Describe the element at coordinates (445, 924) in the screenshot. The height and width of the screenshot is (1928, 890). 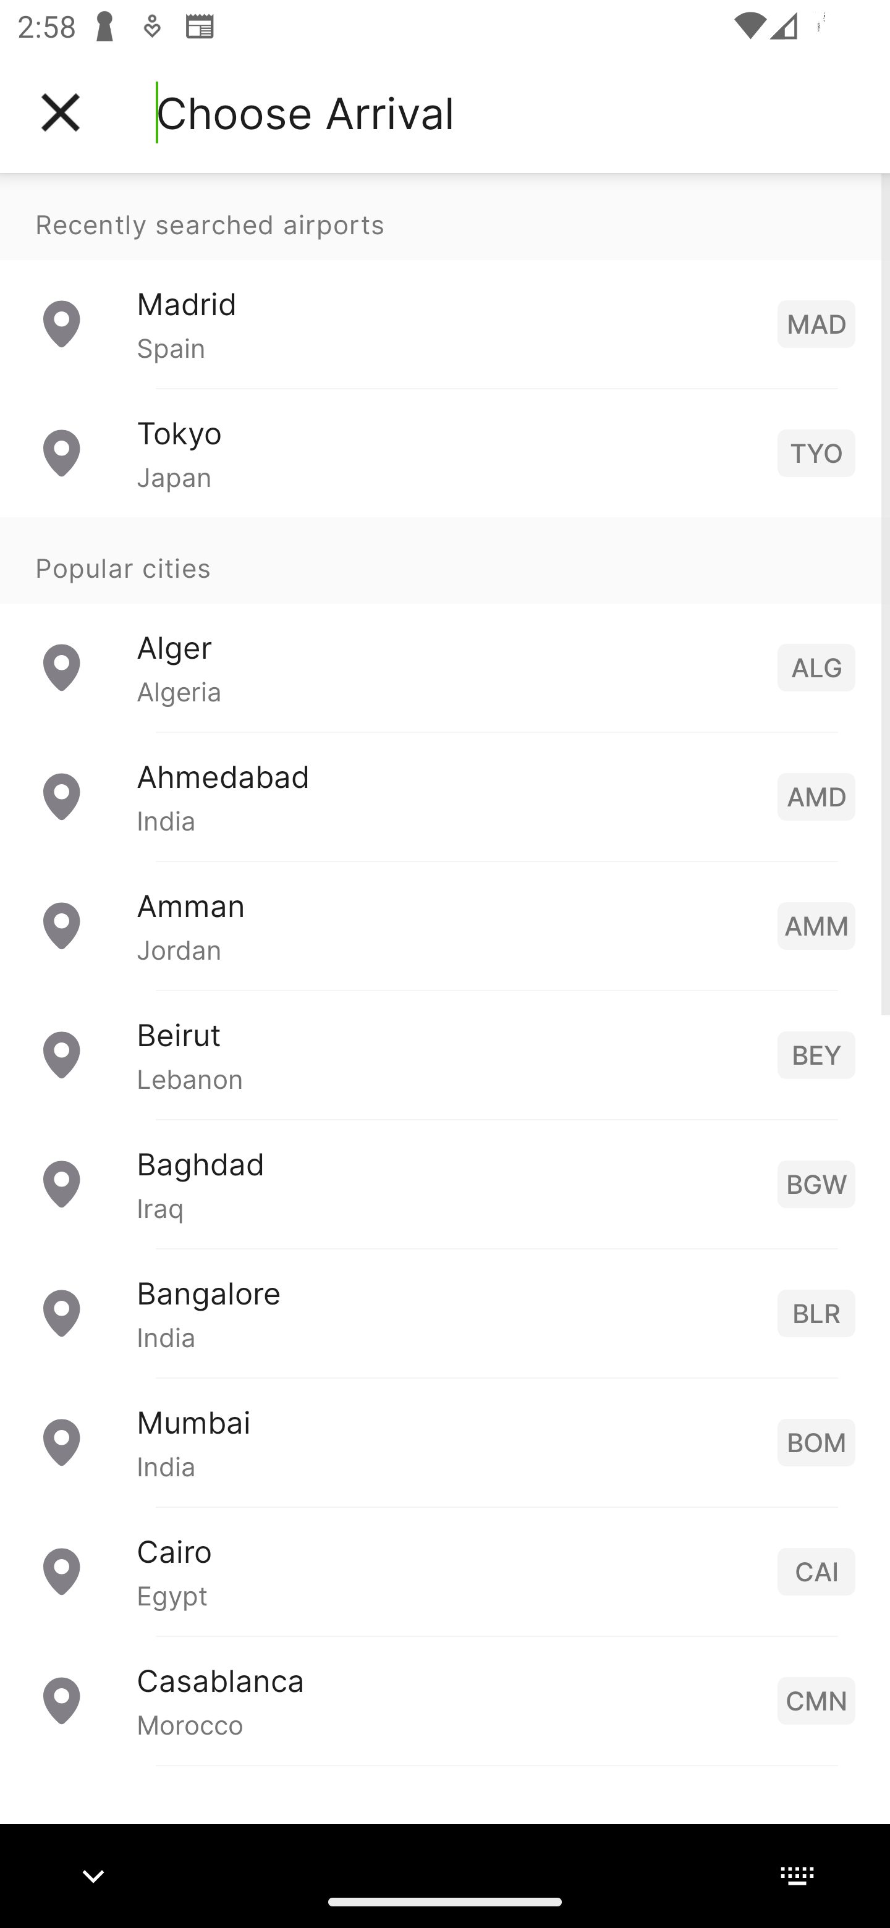
I see `Amman Jordan AMM` at that location.